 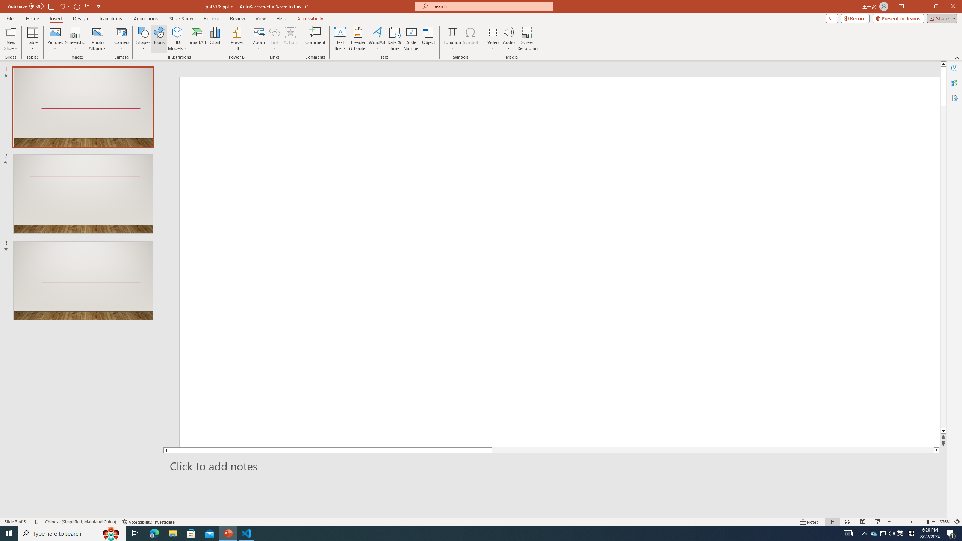 What do you see at coordinates (32, 39) in the screenshot?
I see `Table` at bounding box center [32, 39].